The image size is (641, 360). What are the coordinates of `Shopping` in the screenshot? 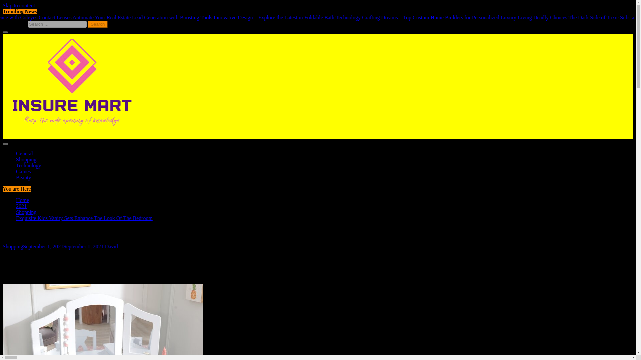 It's located at (13, 247).